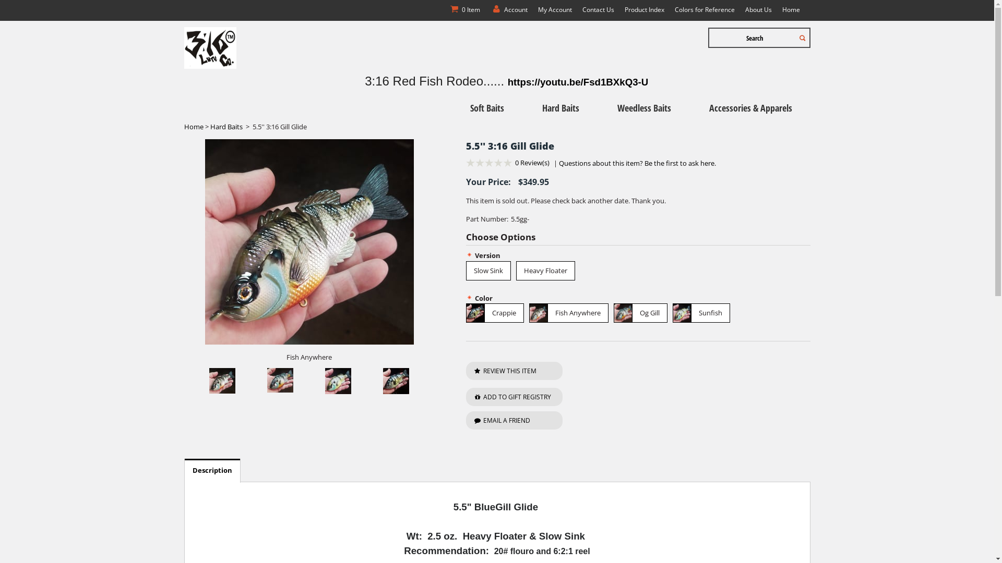 The height and width of the screenshot is (563, 1002). What do you see at coordinates (514, 371) in the screenshot?
I see `REVIEW THIS ITEM` at bounding box center [514, 371].